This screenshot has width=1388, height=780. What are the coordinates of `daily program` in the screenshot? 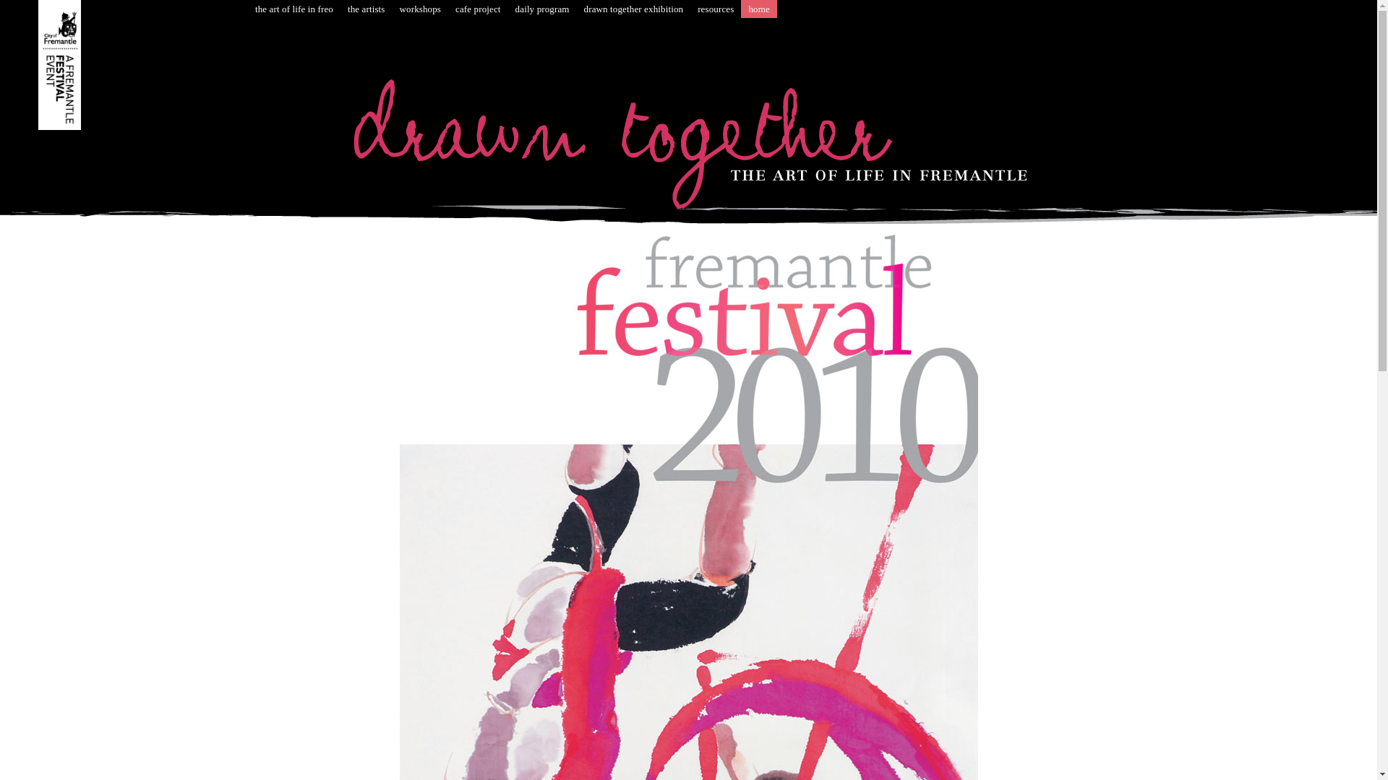 It's located at (542, 9).